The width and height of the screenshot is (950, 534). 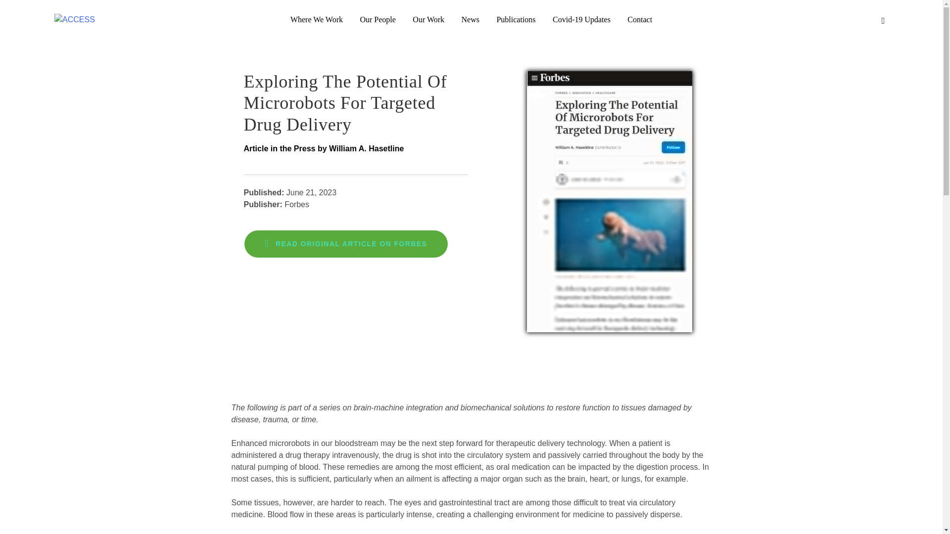 What do you see at coordinates (378, 19) in the screenshot?
I see `Our People` at bounding box center [378, 19].